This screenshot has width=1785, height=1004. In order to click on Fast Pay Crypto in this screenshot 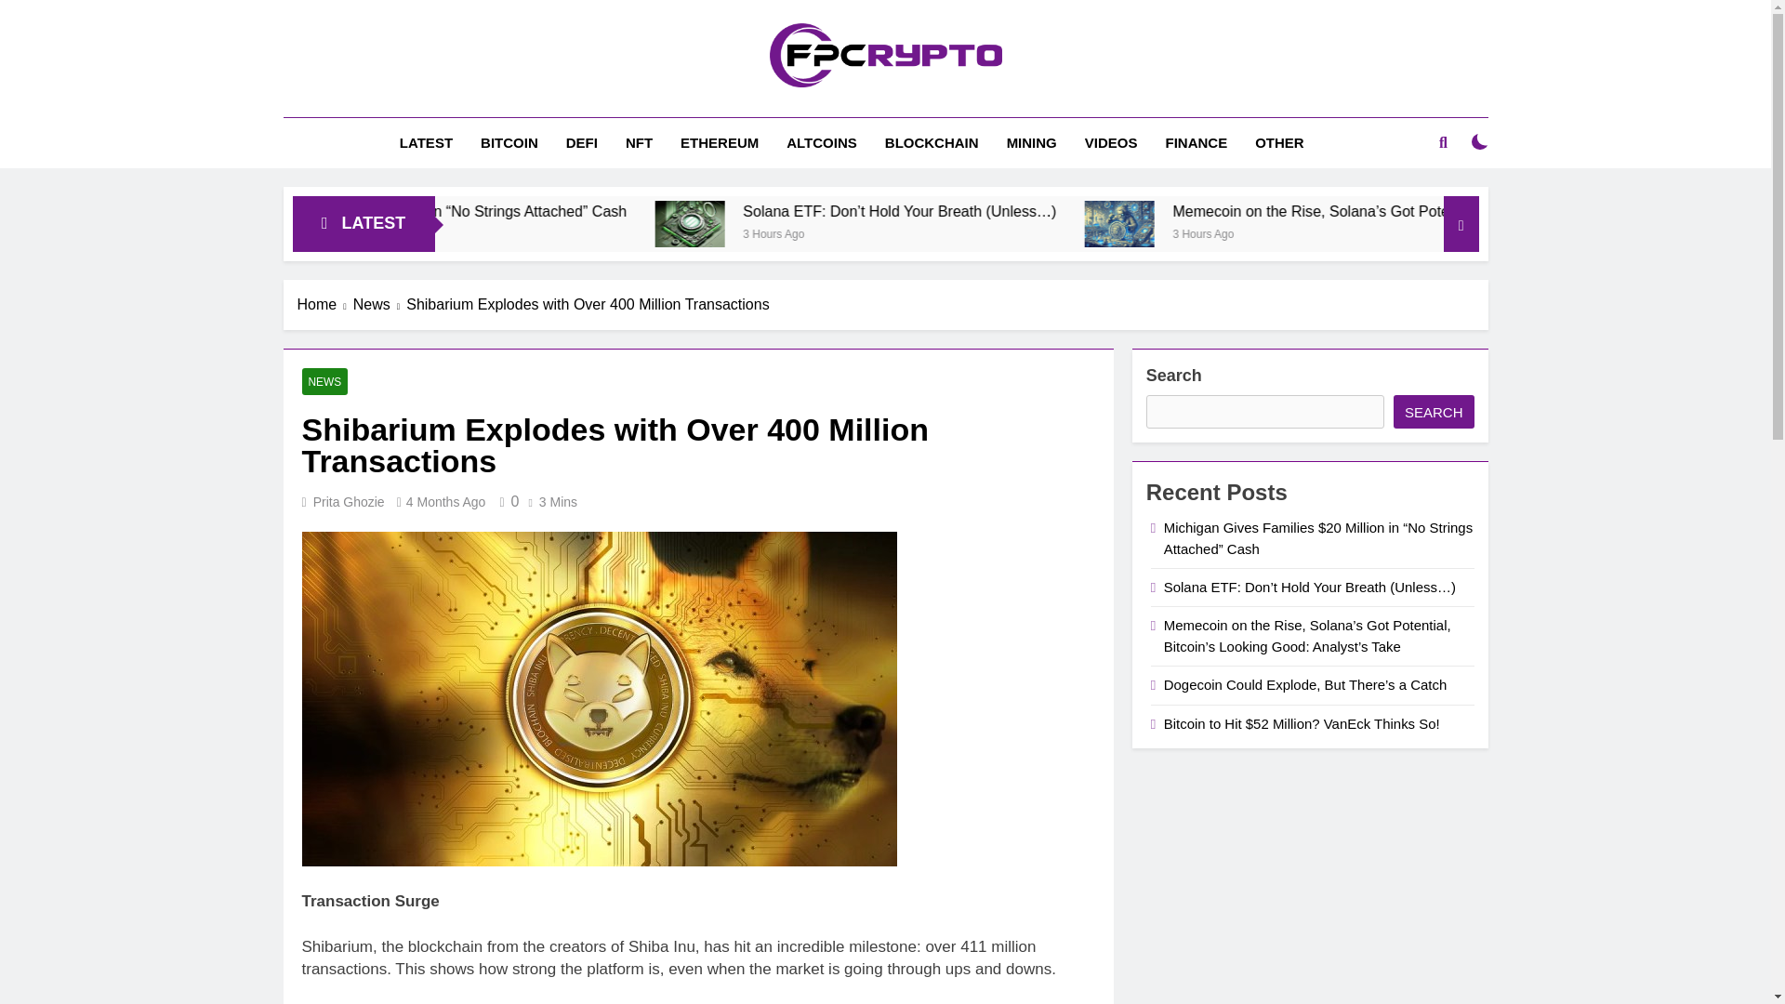, I will do `click(734, 113)`.